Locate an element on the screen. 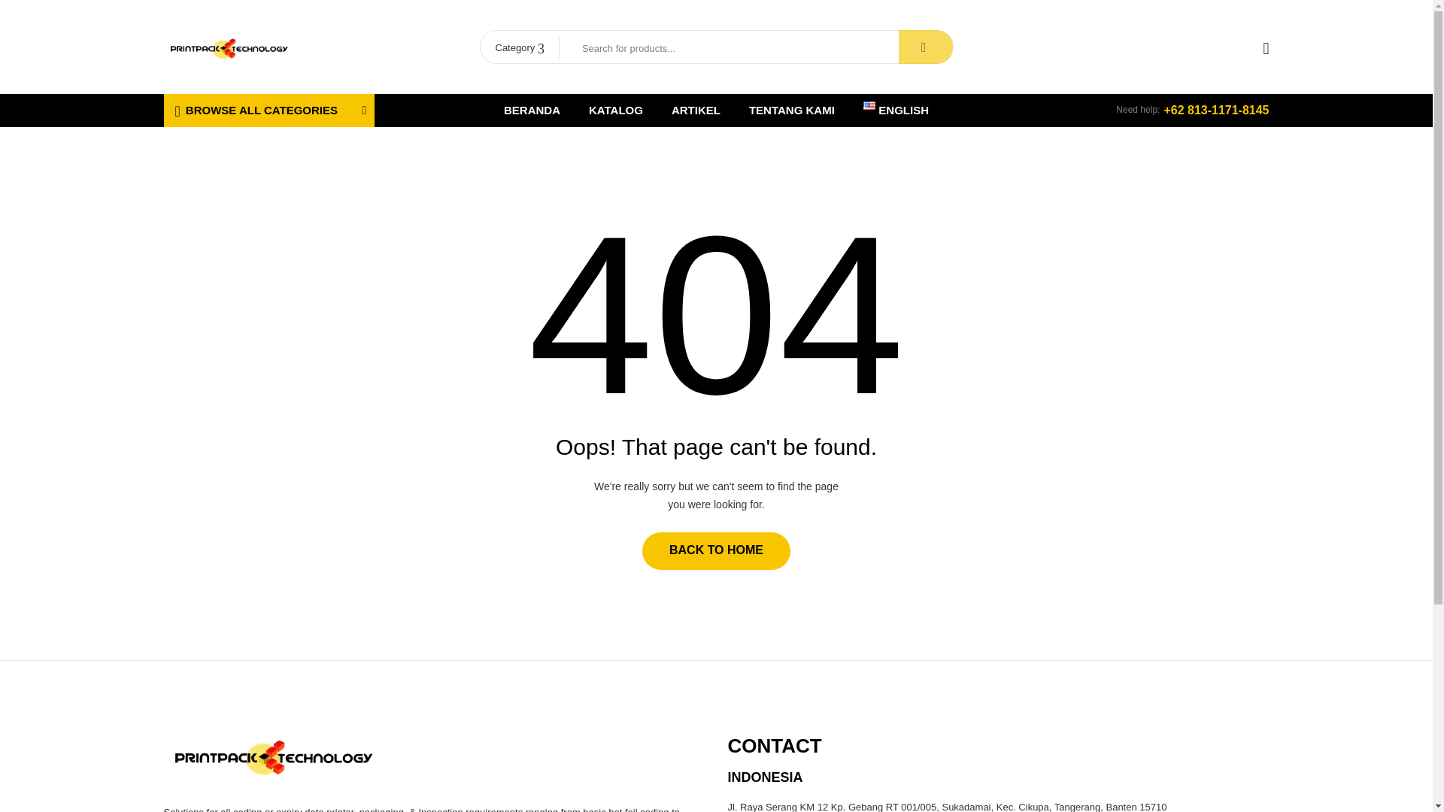 The image size is (1444, 812). KATALOG is located at coordinates (615, 110).